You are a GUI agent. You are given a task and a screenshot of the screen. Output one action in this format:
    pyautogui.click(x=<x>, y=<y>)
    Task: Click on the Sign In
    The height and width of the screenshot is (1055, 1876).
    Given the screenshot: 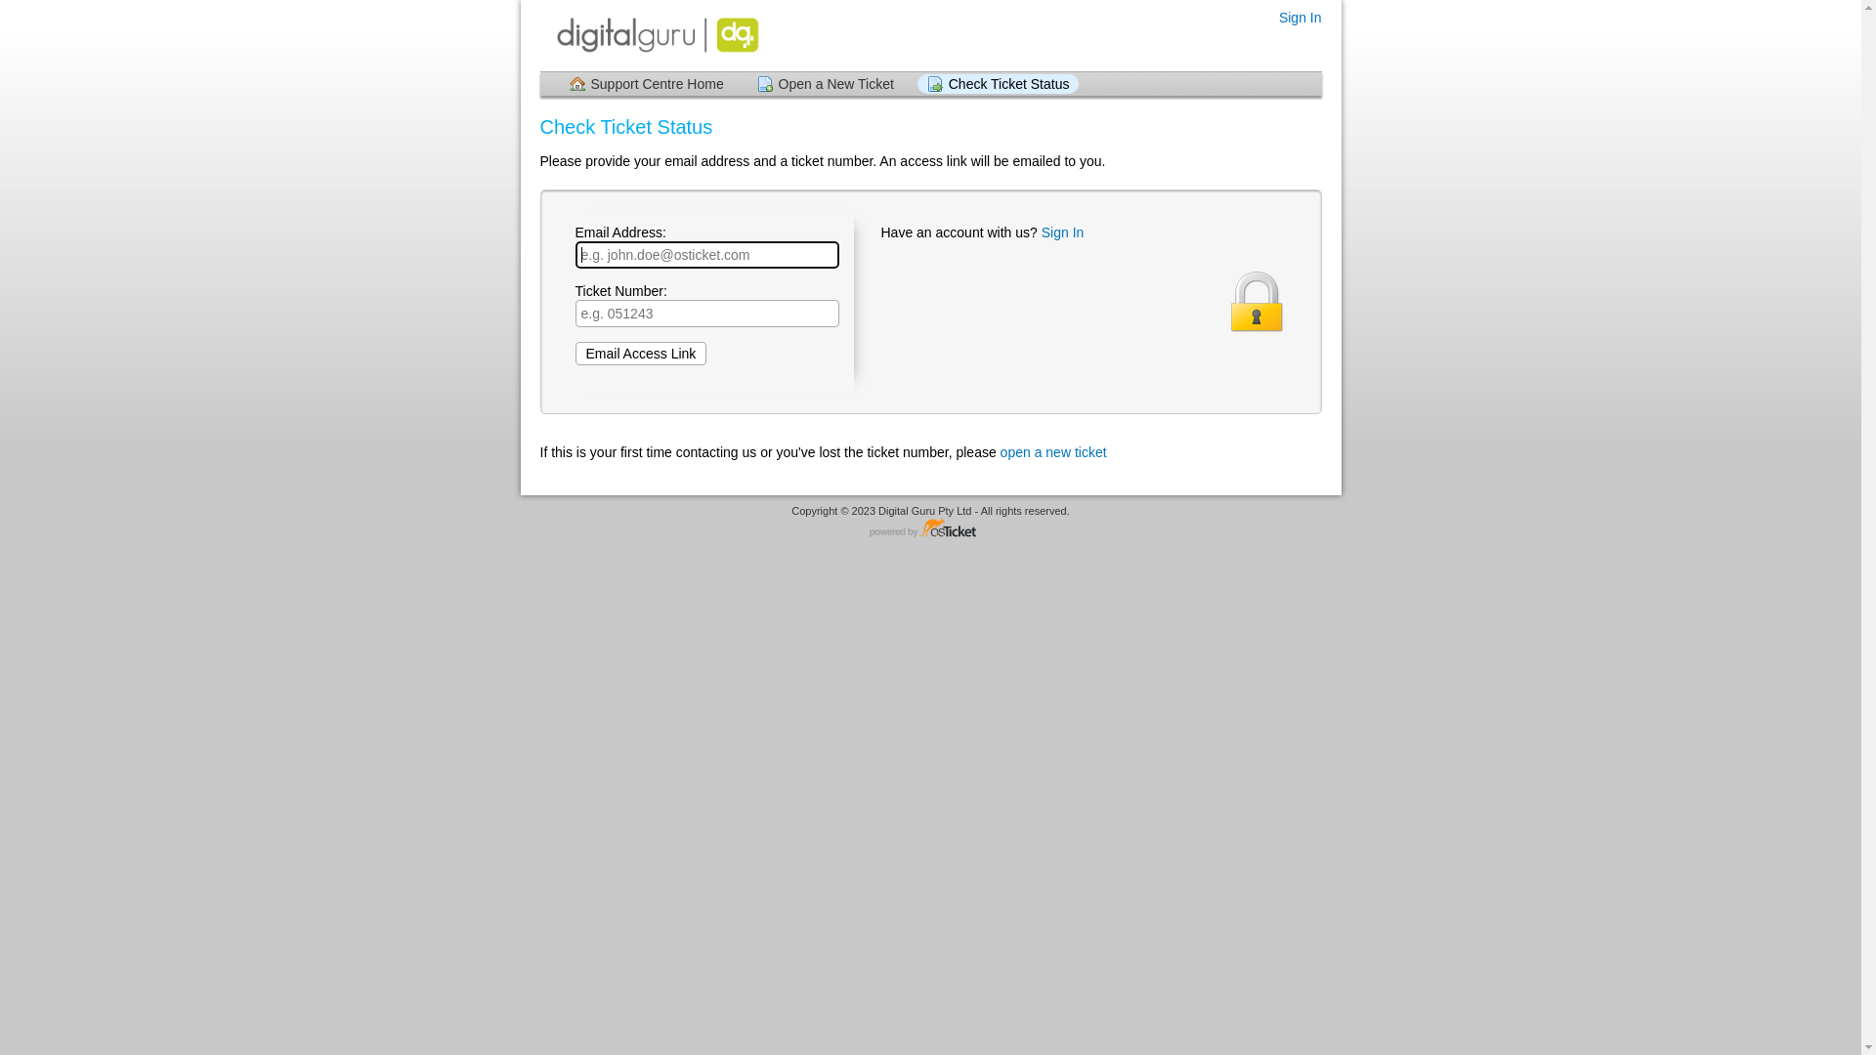 What is the action you would take?
    pyautogui.click(x=1300, y=18)
    